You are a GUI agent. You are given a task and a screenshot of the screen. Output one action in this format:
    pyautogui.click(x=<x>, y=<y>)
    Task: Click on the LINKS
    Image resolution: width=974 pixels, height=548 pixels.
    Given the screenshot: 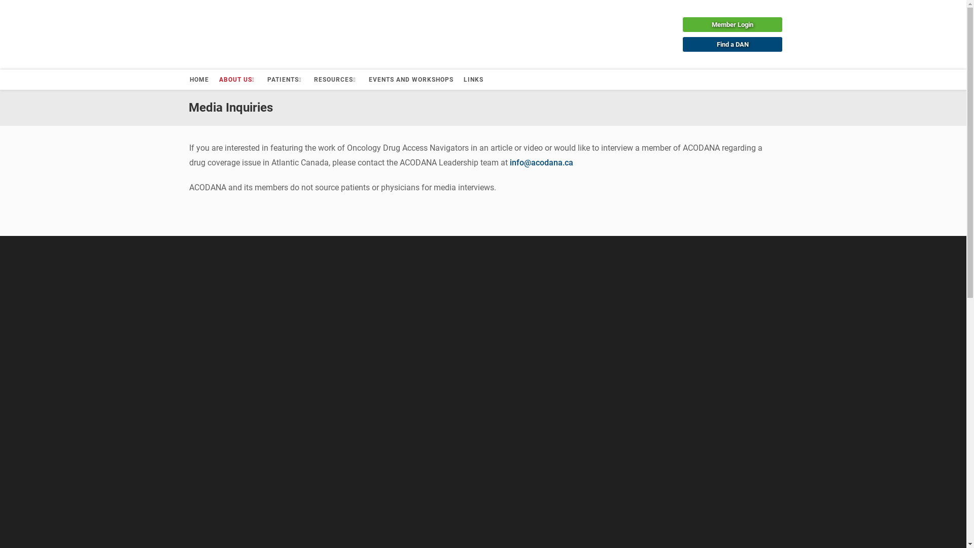 What is the action you would take?
    pyautogui.click(x=474, y=80)
    